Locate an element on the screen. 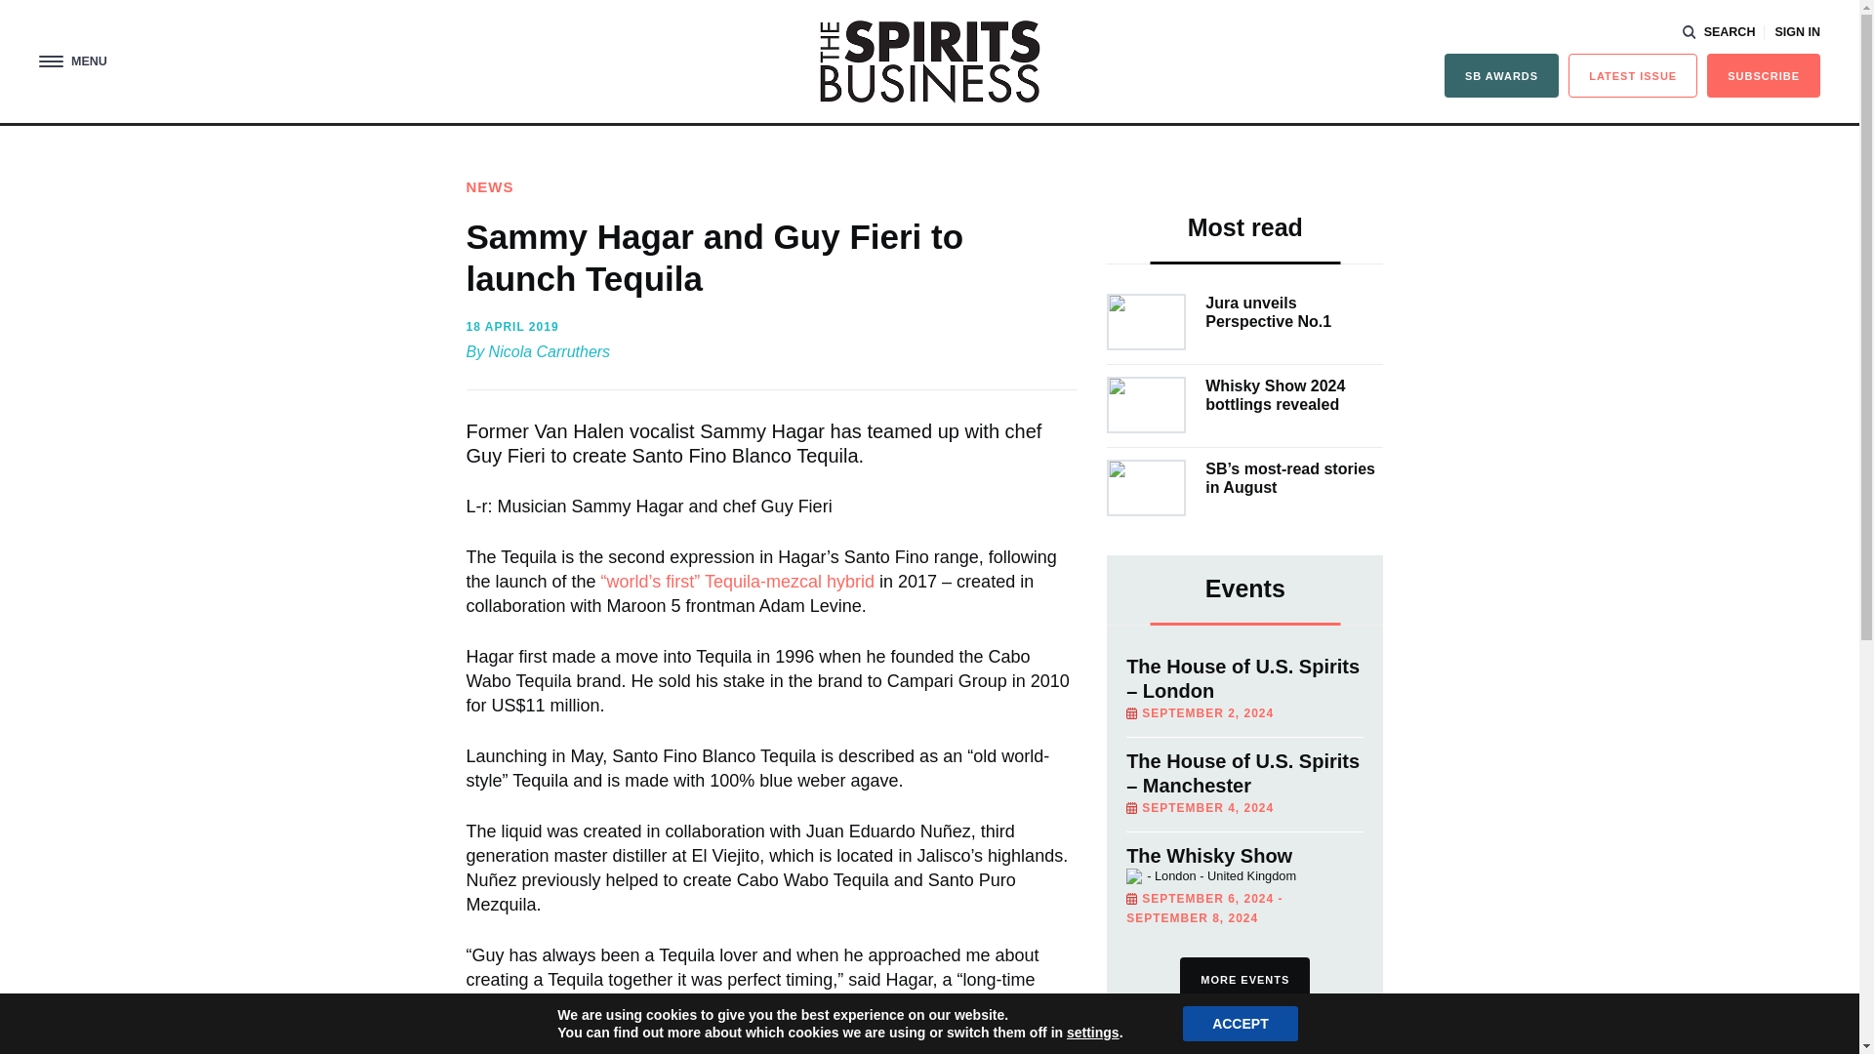  SB AWARDS is located at coordinates (1501, 76).